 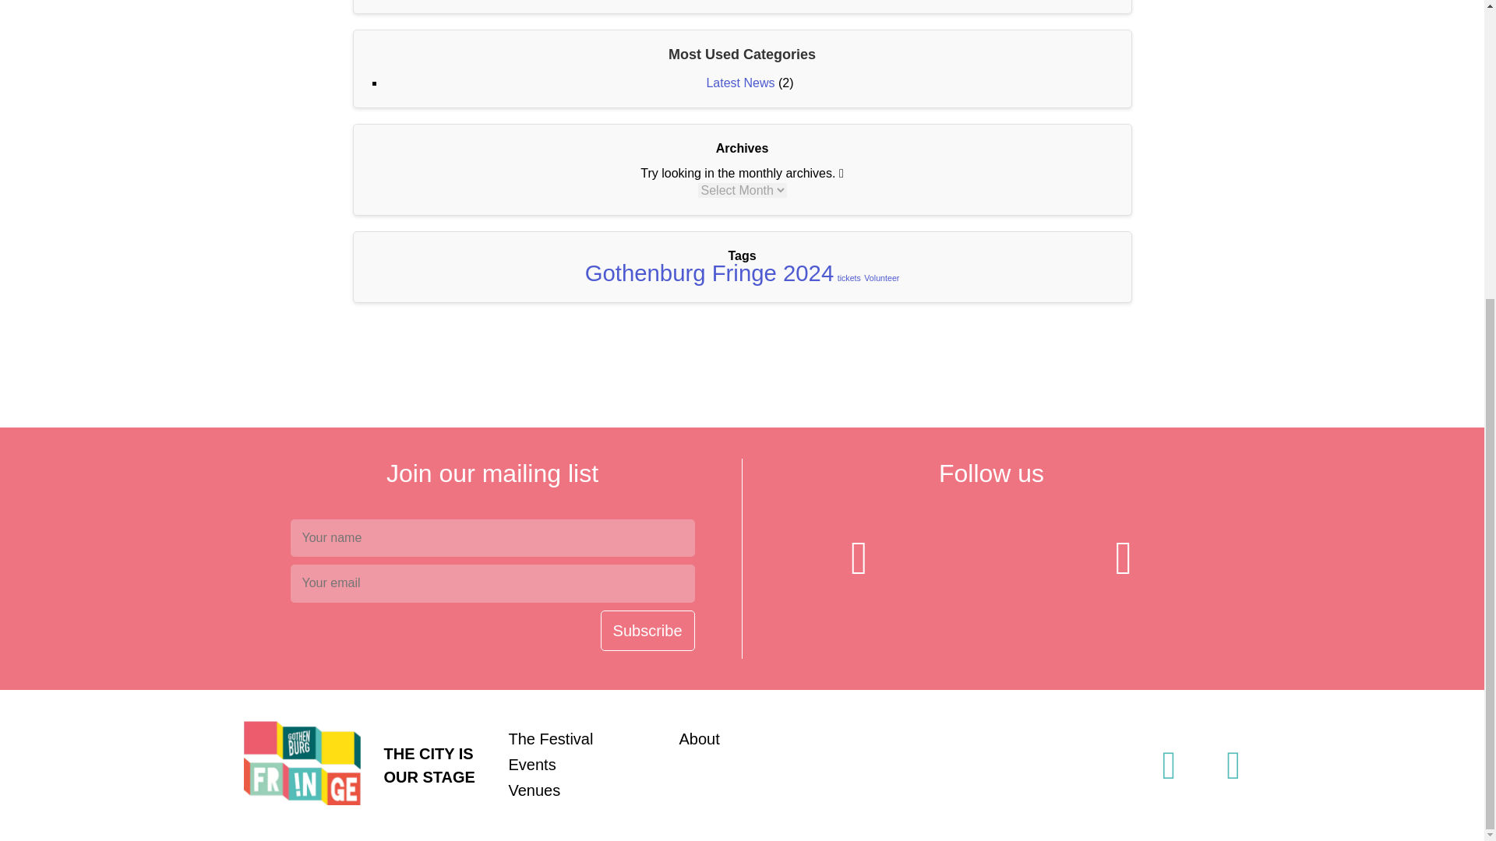 What do you see at coordinates (648, 631) in the screenshot?
I see `Subscribe` at bounding box center [648, 631].